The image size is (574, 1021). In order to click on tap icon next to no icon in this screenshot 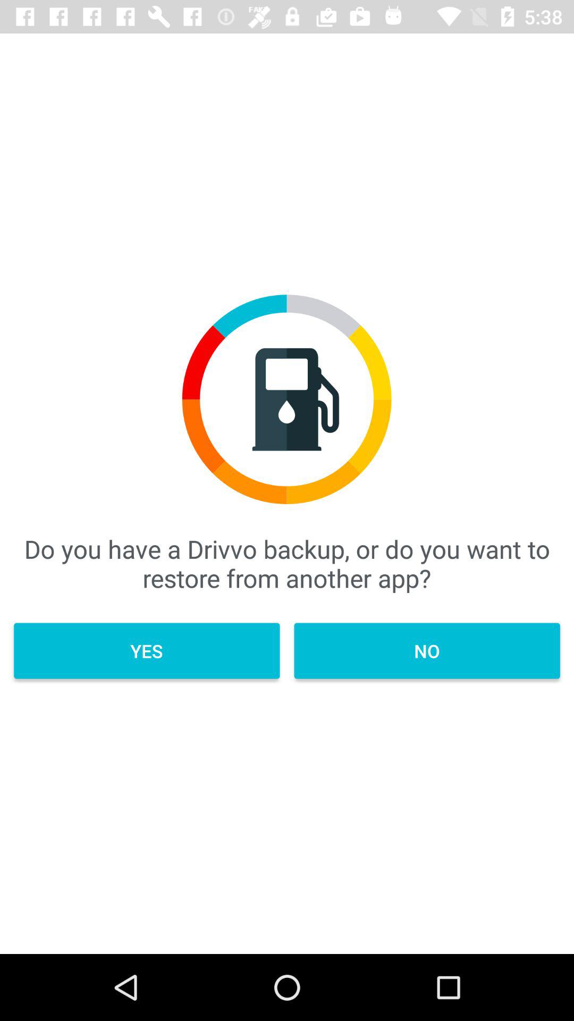, I will do `click(147, 651)`.